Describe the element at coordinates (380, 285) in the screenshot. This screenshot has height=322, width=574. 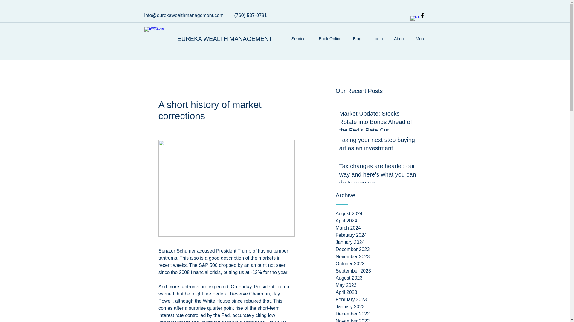
I see `May 2023` at that location.